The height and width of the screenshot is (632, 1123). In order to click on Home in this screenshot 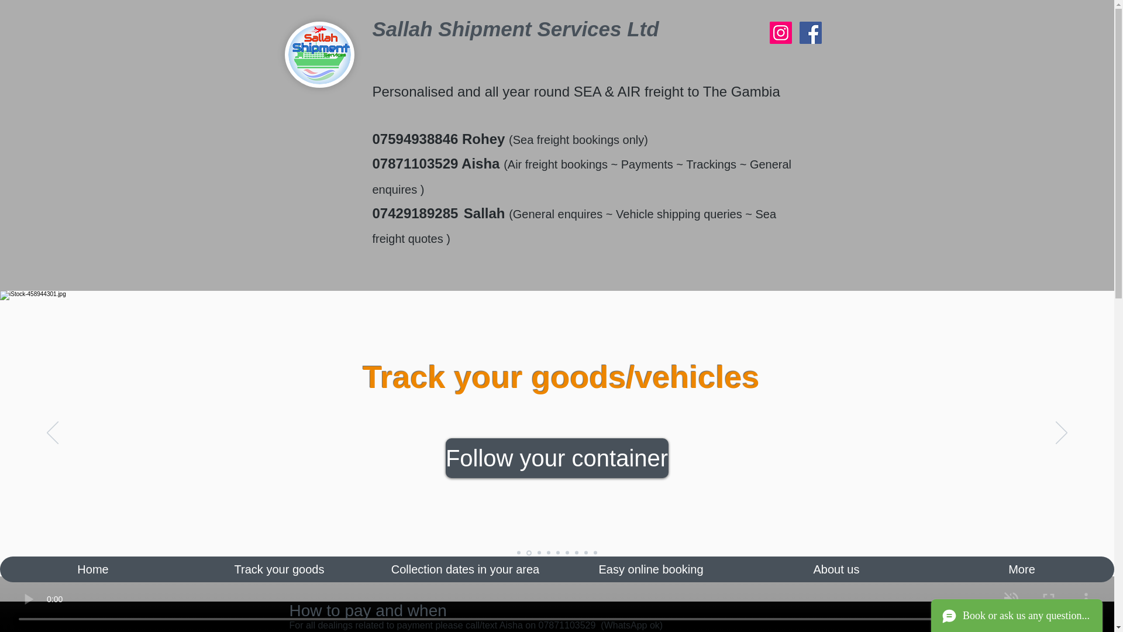, I will do `click(93, 569)`.